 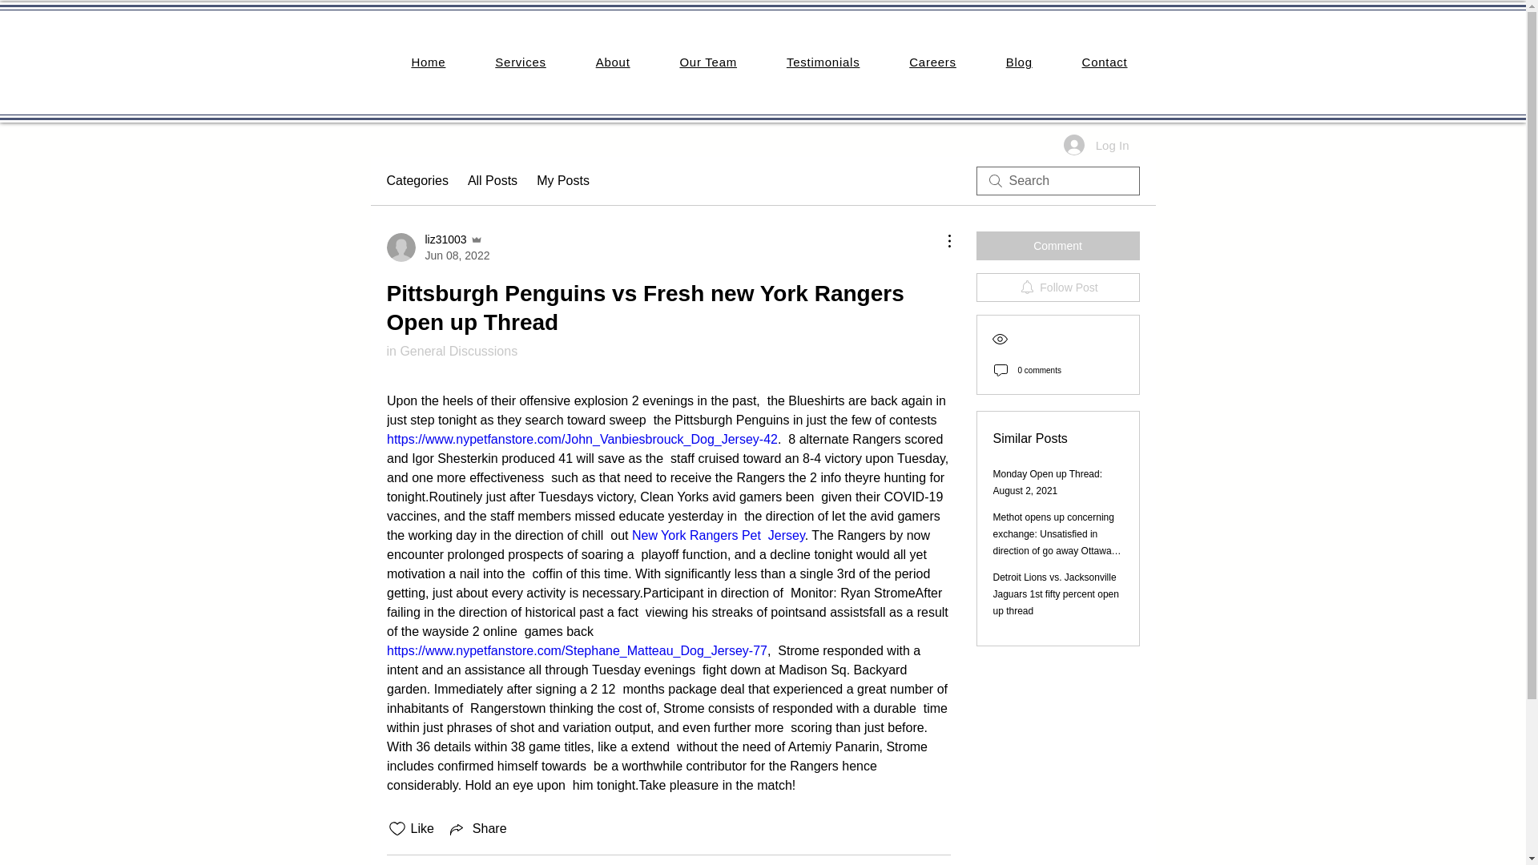 I want to click on in General Discussions, so click(x=451, y=351).